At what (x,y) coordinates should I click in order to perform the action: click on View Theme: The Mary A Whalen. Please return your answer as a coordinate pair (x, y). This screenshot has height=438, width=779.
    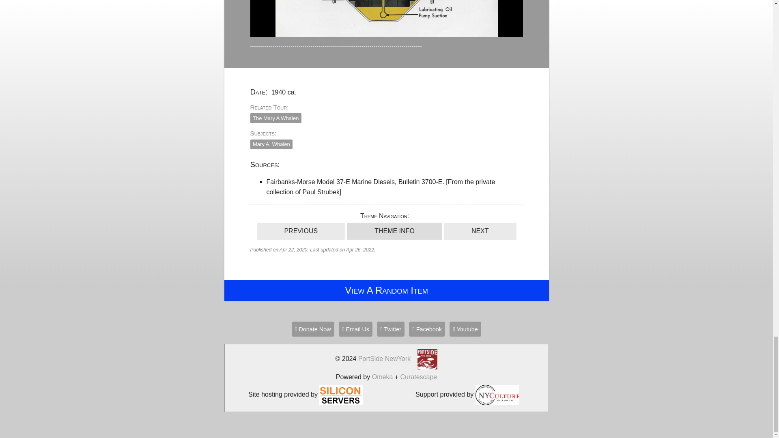
    Looking at the image, I should click on (394, 231).